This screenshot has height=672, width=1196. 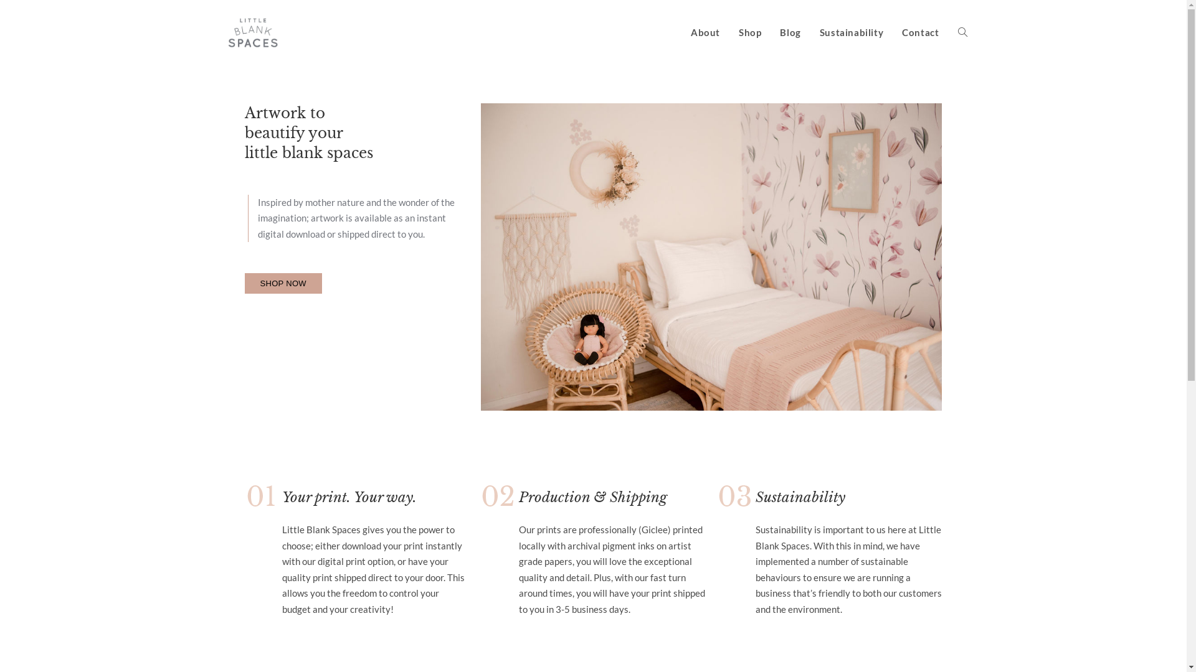 What do you see at coordinates (705, 32) in the screenshot?
I see `About` at bounding box center [705, 32].